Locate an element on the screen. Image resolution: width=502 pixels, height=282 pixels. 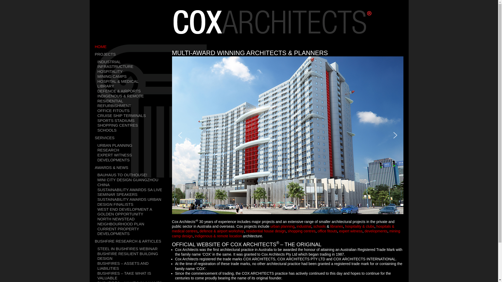
HOME is located at coordinates (100, 47).